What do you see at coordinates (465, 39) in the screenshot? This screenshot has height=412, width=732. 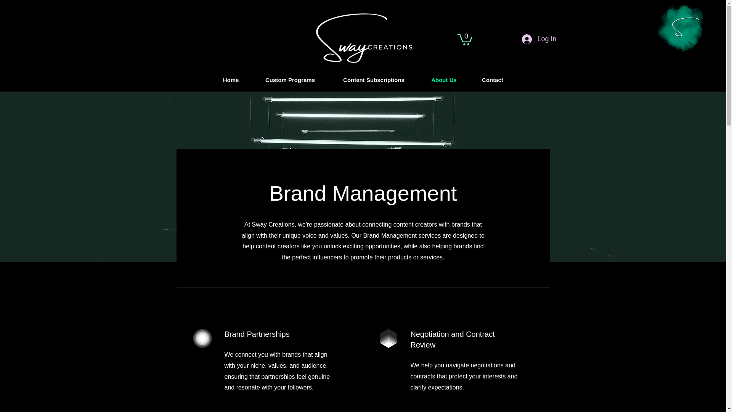 I see `0` at bounding box center [465, 39].